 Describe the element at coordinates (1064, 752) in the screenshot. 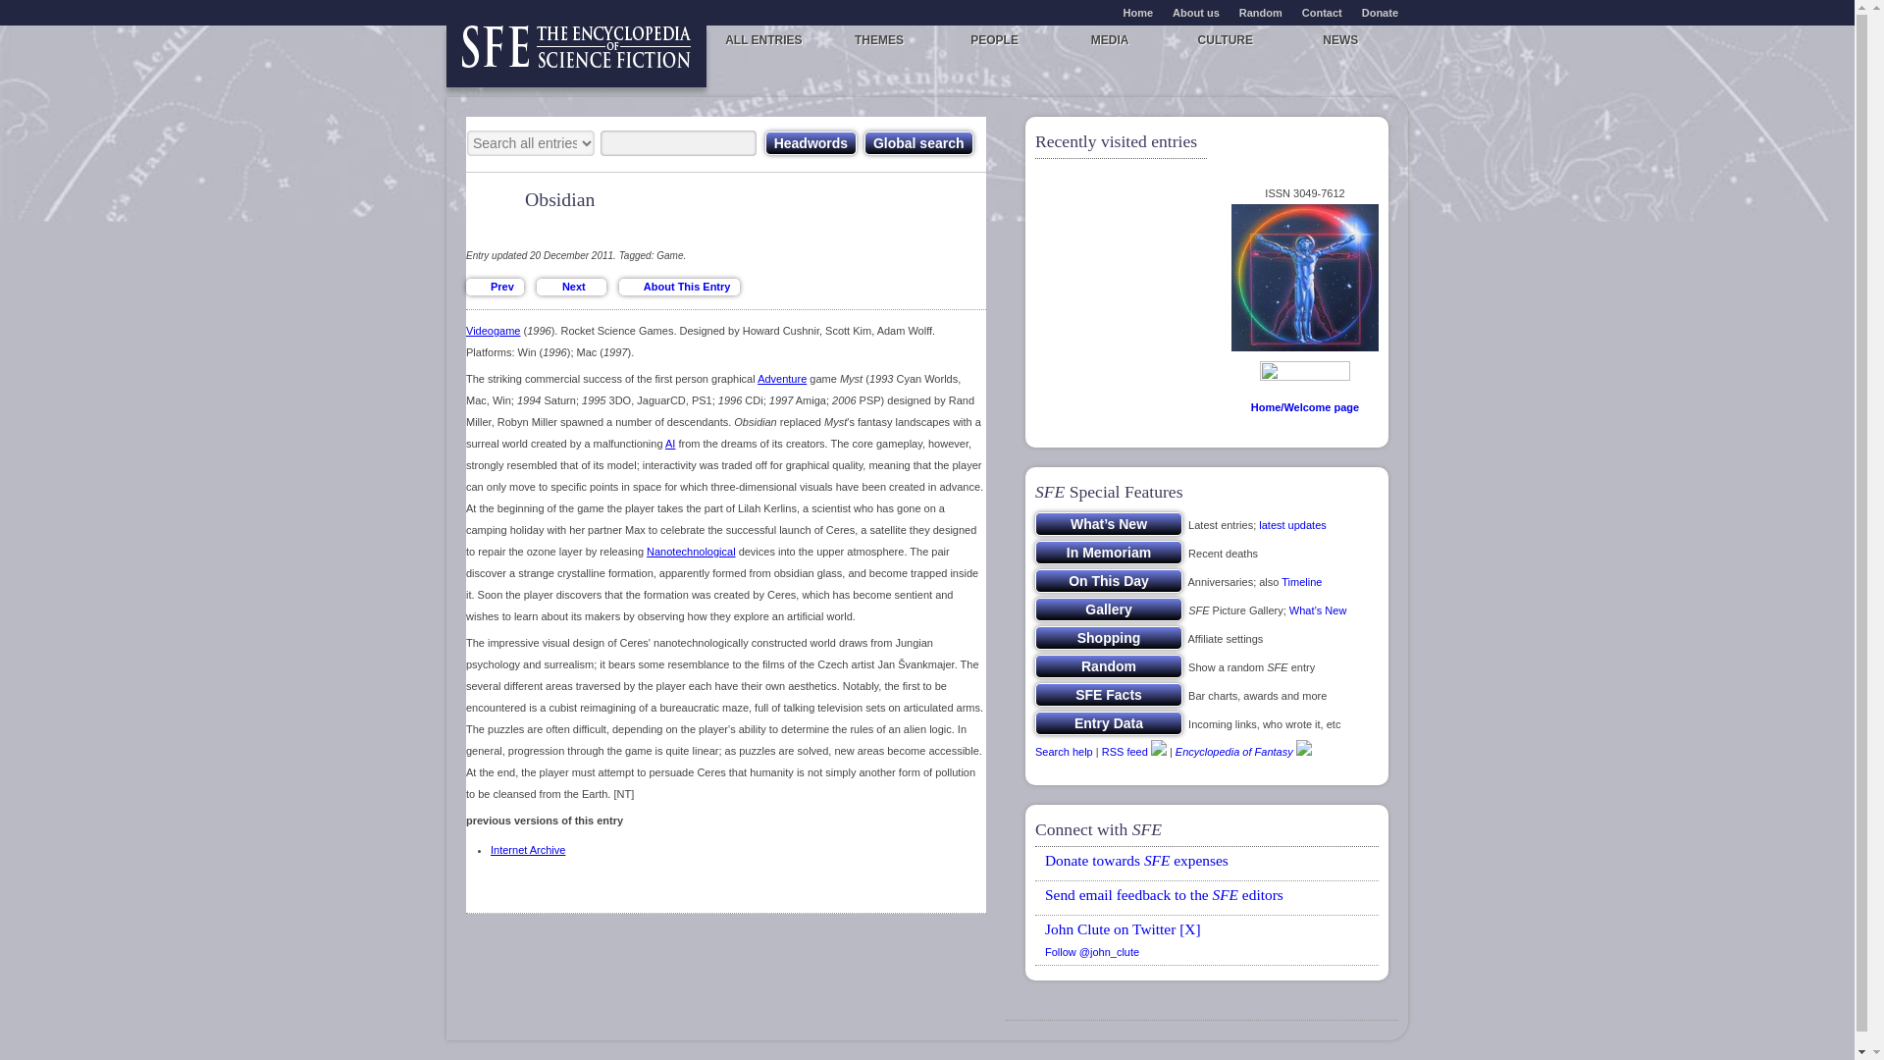

I see `Search help` at that location.